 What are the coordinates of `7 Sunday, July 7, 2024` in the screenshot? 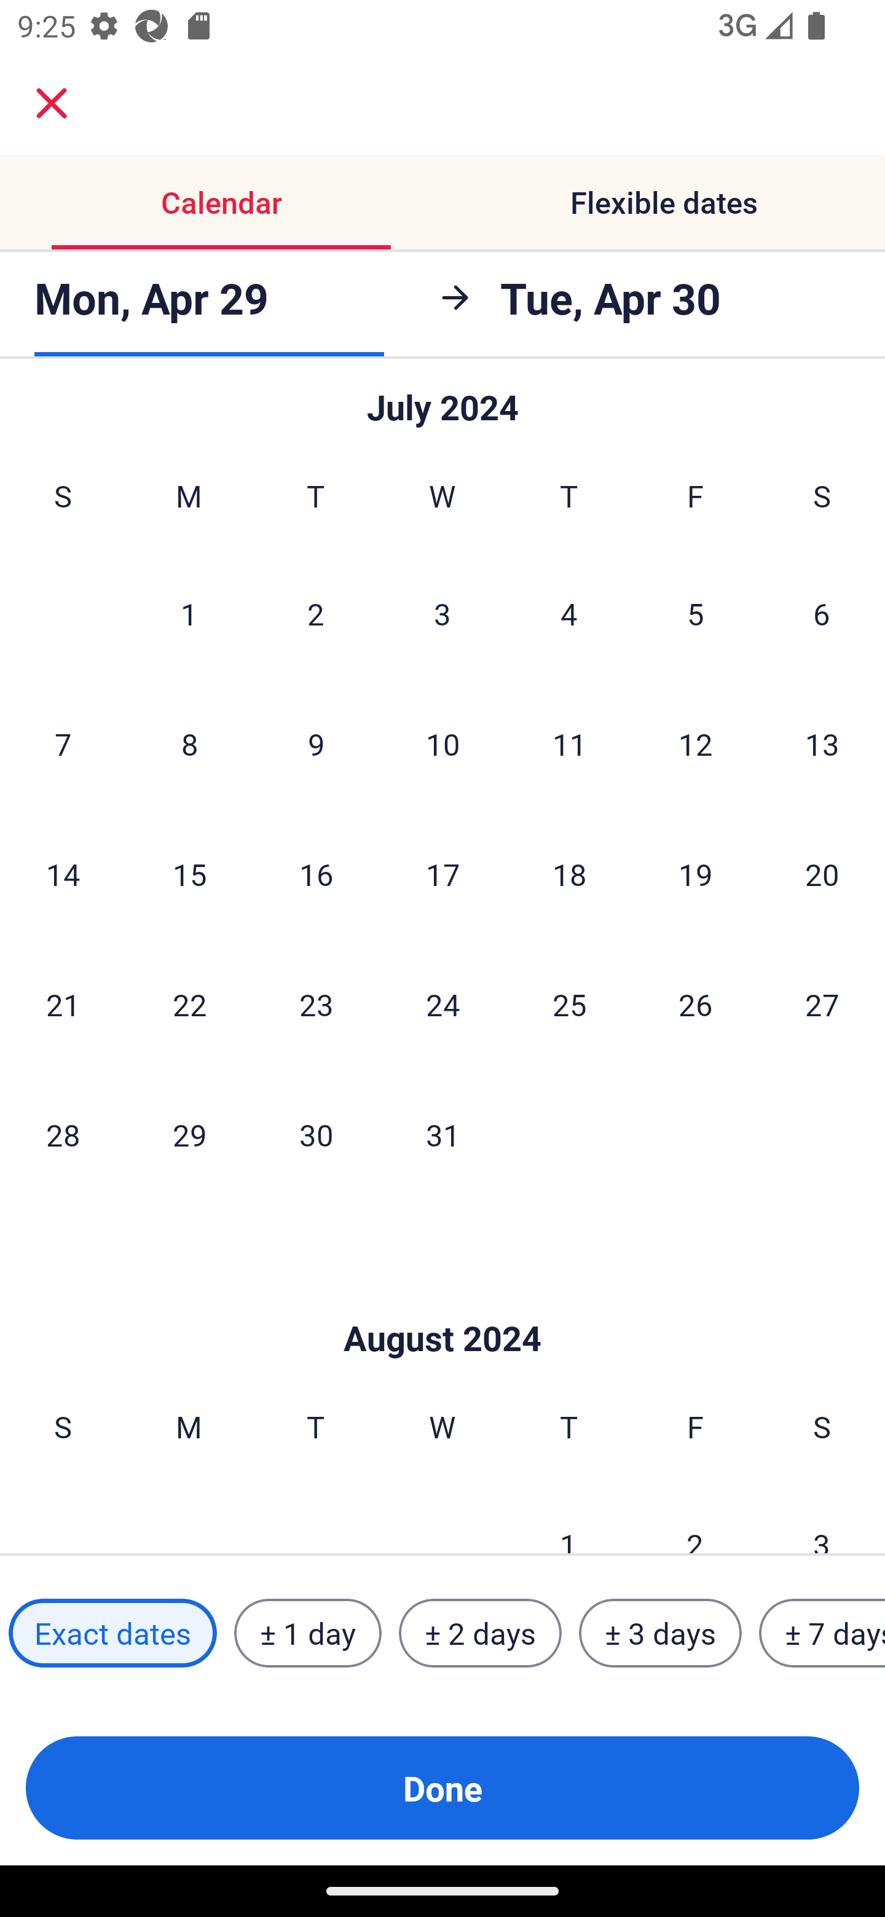 It's located at (63, 743).